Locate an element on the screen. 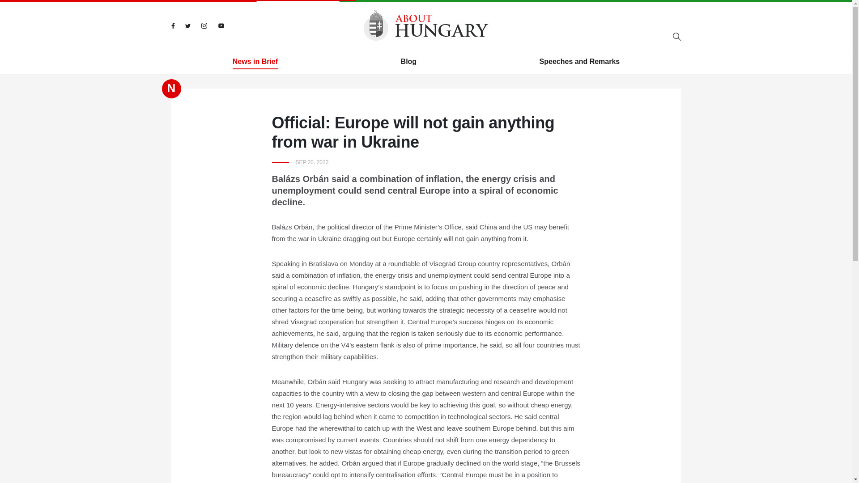 This screenshot has width=859, height=483. Facebook icon is located at coordinates (173, 25).